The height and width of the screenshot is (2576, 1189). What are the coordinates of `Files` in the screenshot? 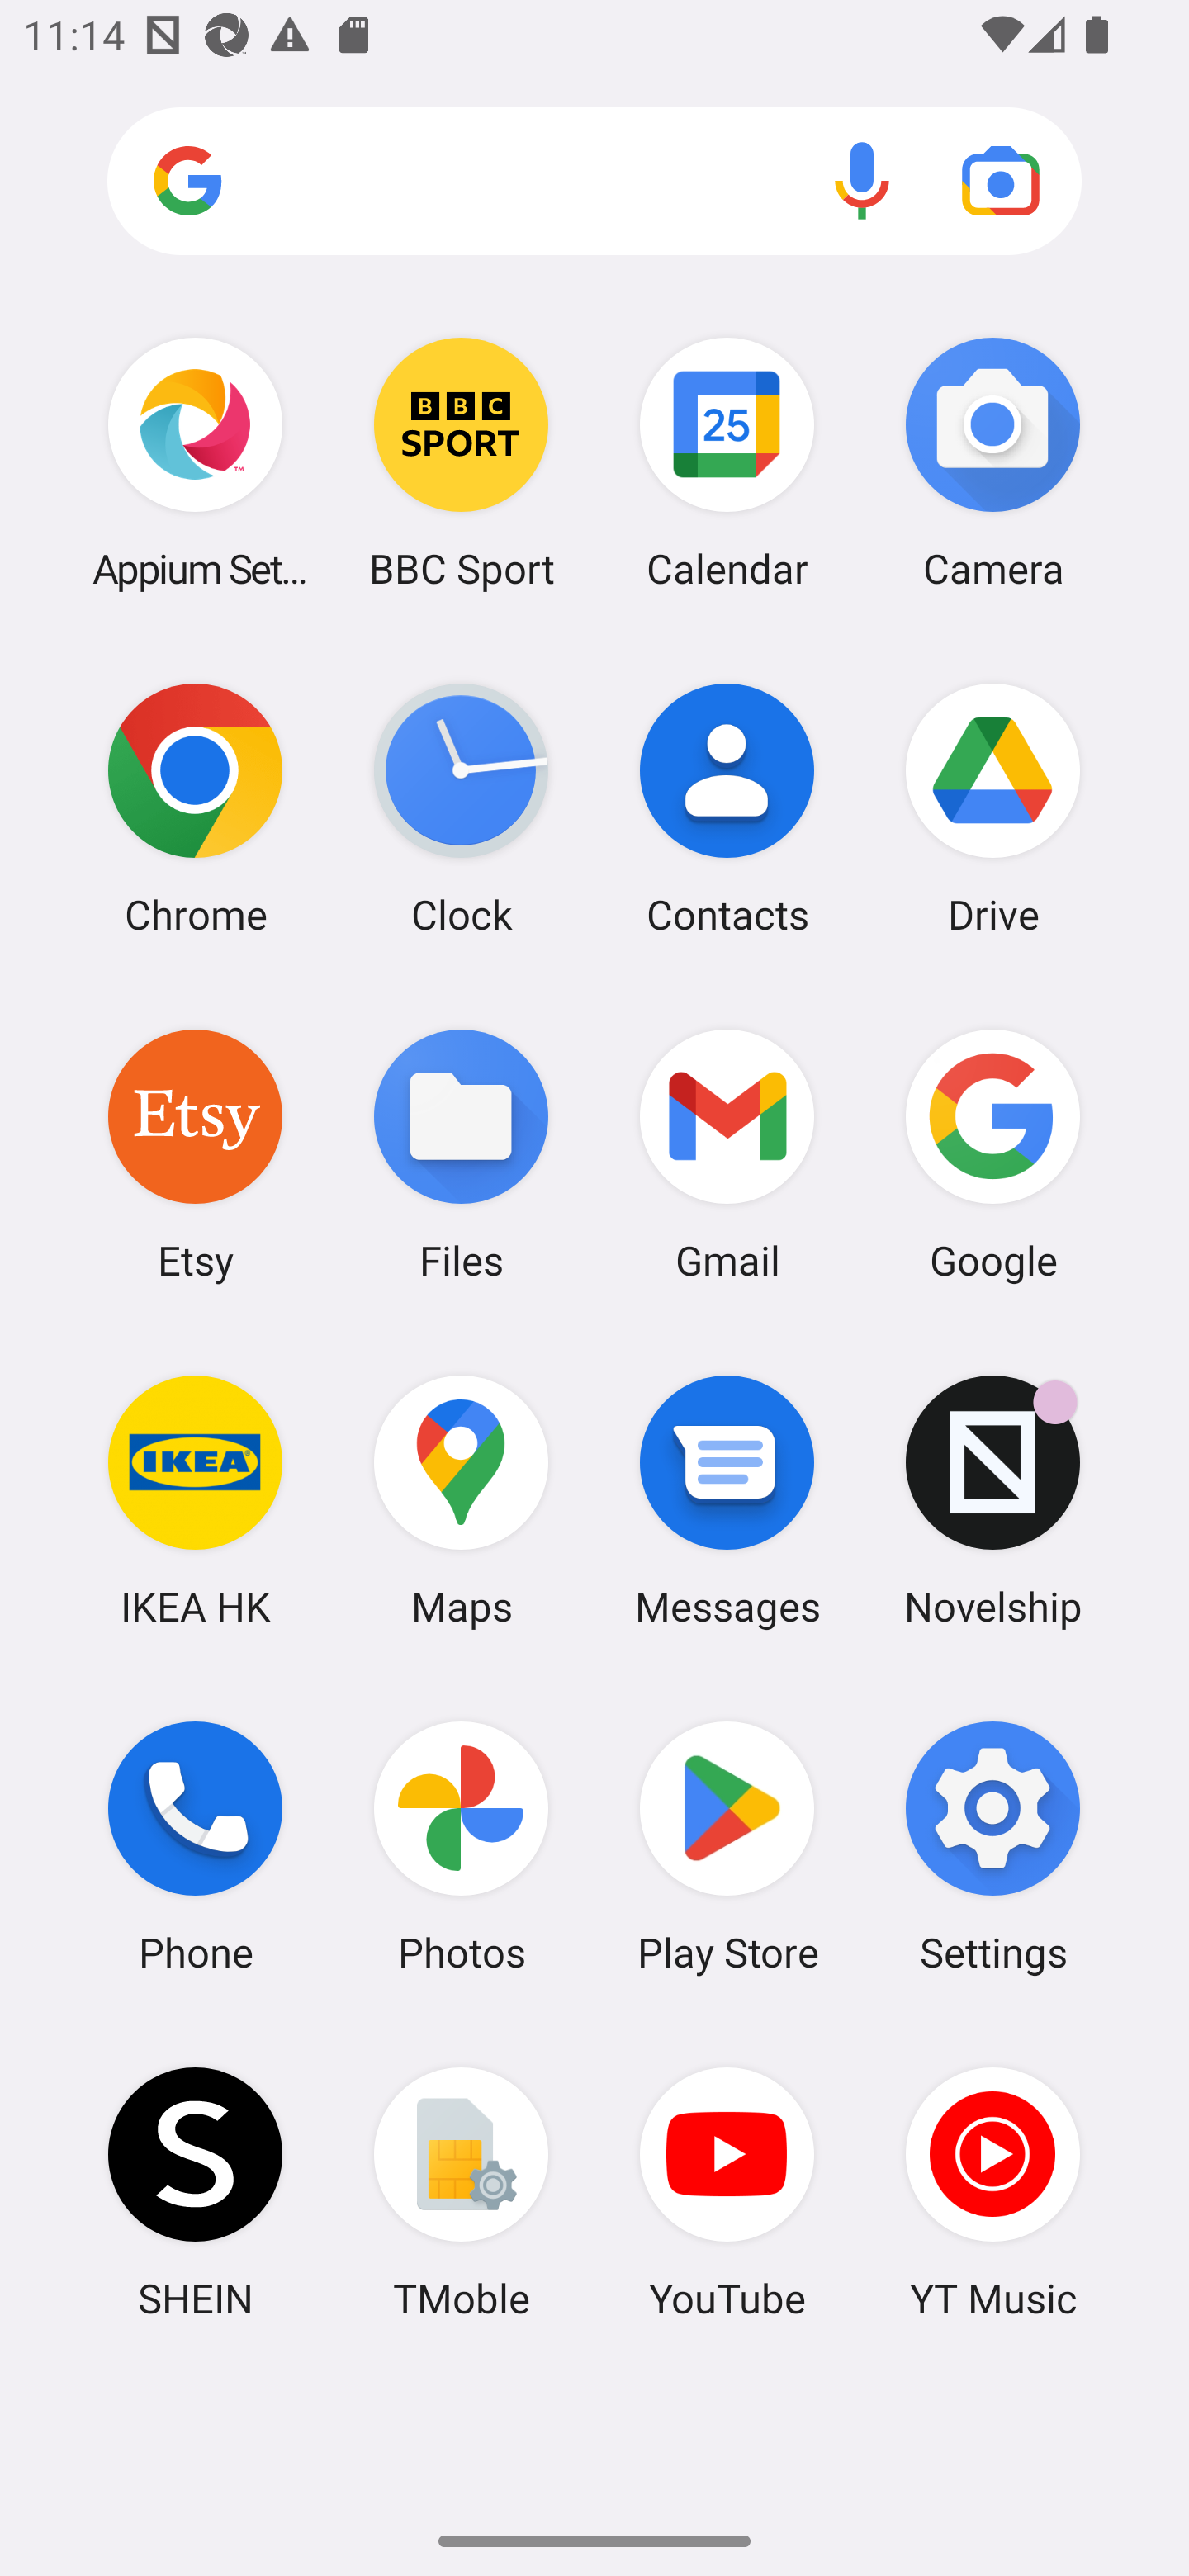 It's located at (461, 1153).